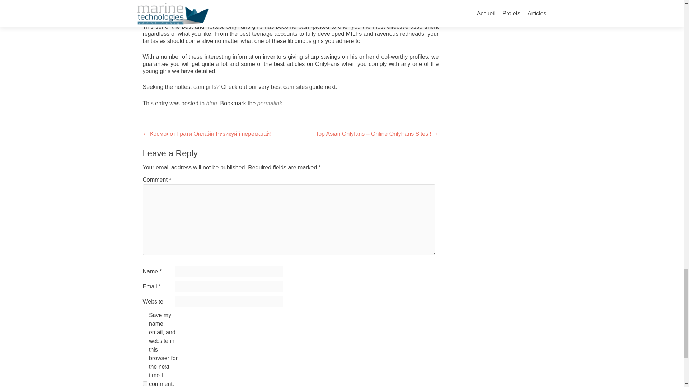 Image resolution: width=689 pixels, height=387 pixels. Describe the element at coordinates (269, 103) in the screenshot. I see `permalink` at that location.